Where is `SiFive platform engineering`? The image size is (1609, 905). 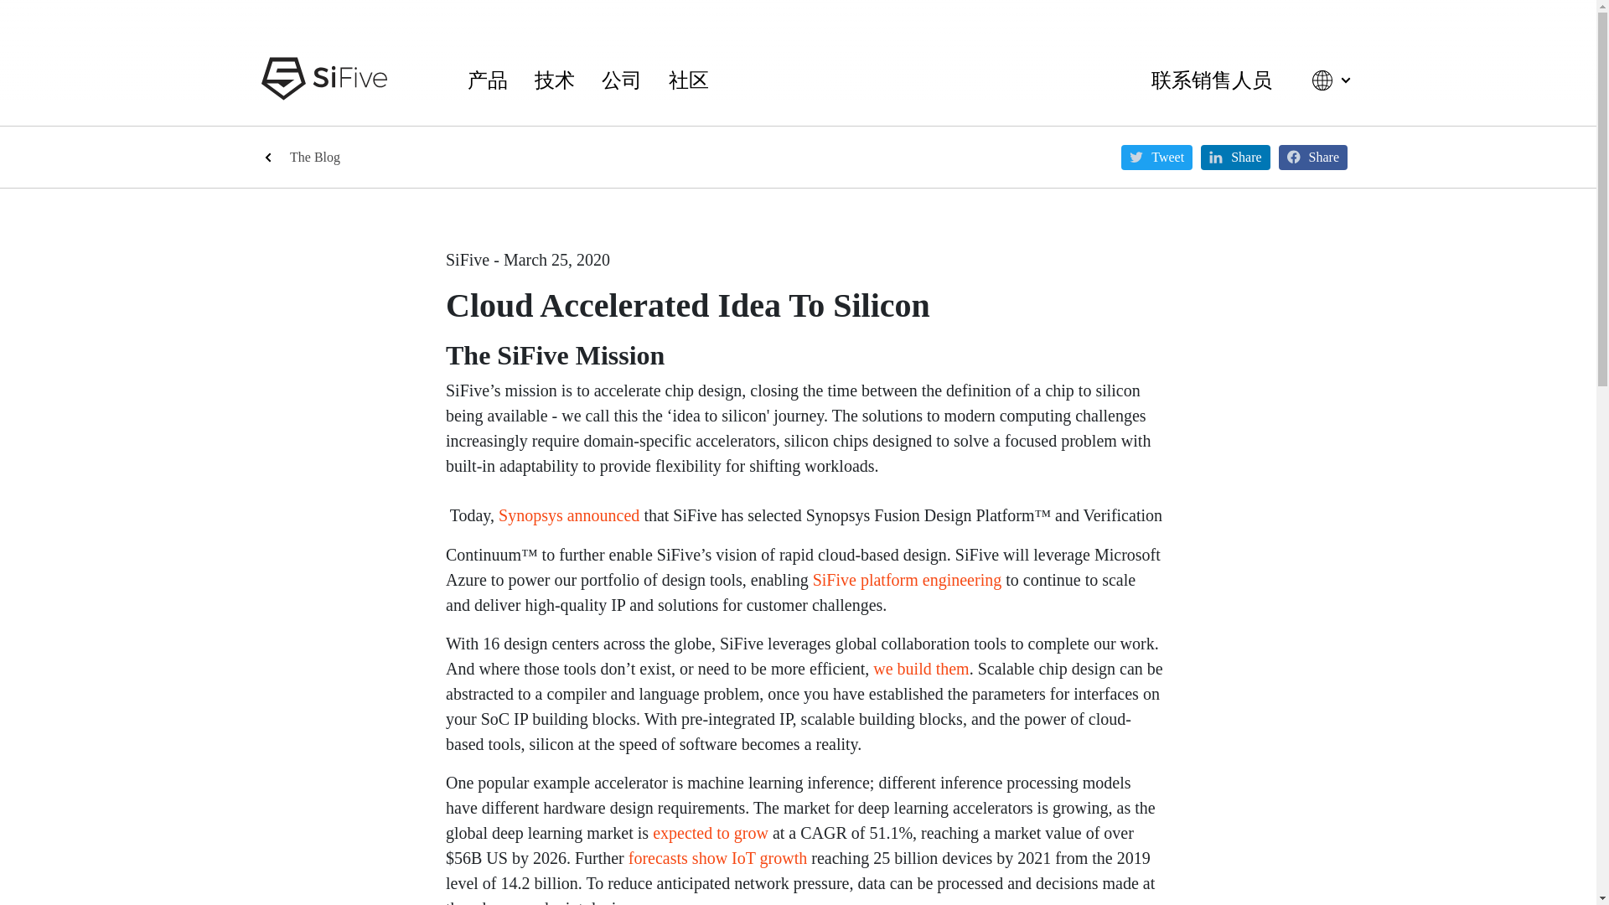
SiFive platform engineering is located at coordinates (907, 580).